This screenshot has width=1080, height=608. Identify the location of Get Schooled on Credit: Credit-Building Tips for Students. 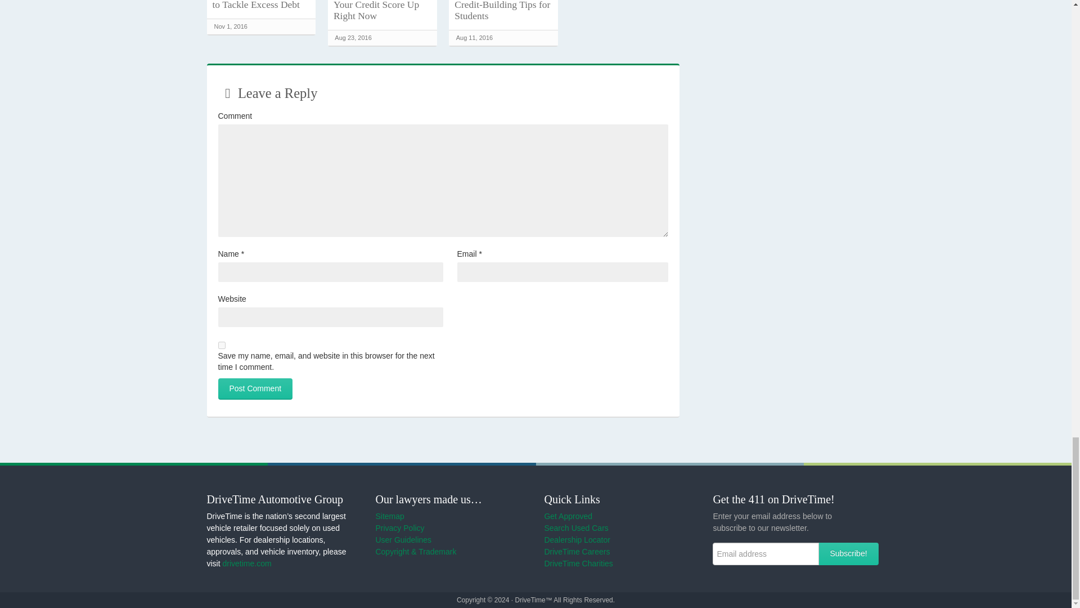
(503, 10).